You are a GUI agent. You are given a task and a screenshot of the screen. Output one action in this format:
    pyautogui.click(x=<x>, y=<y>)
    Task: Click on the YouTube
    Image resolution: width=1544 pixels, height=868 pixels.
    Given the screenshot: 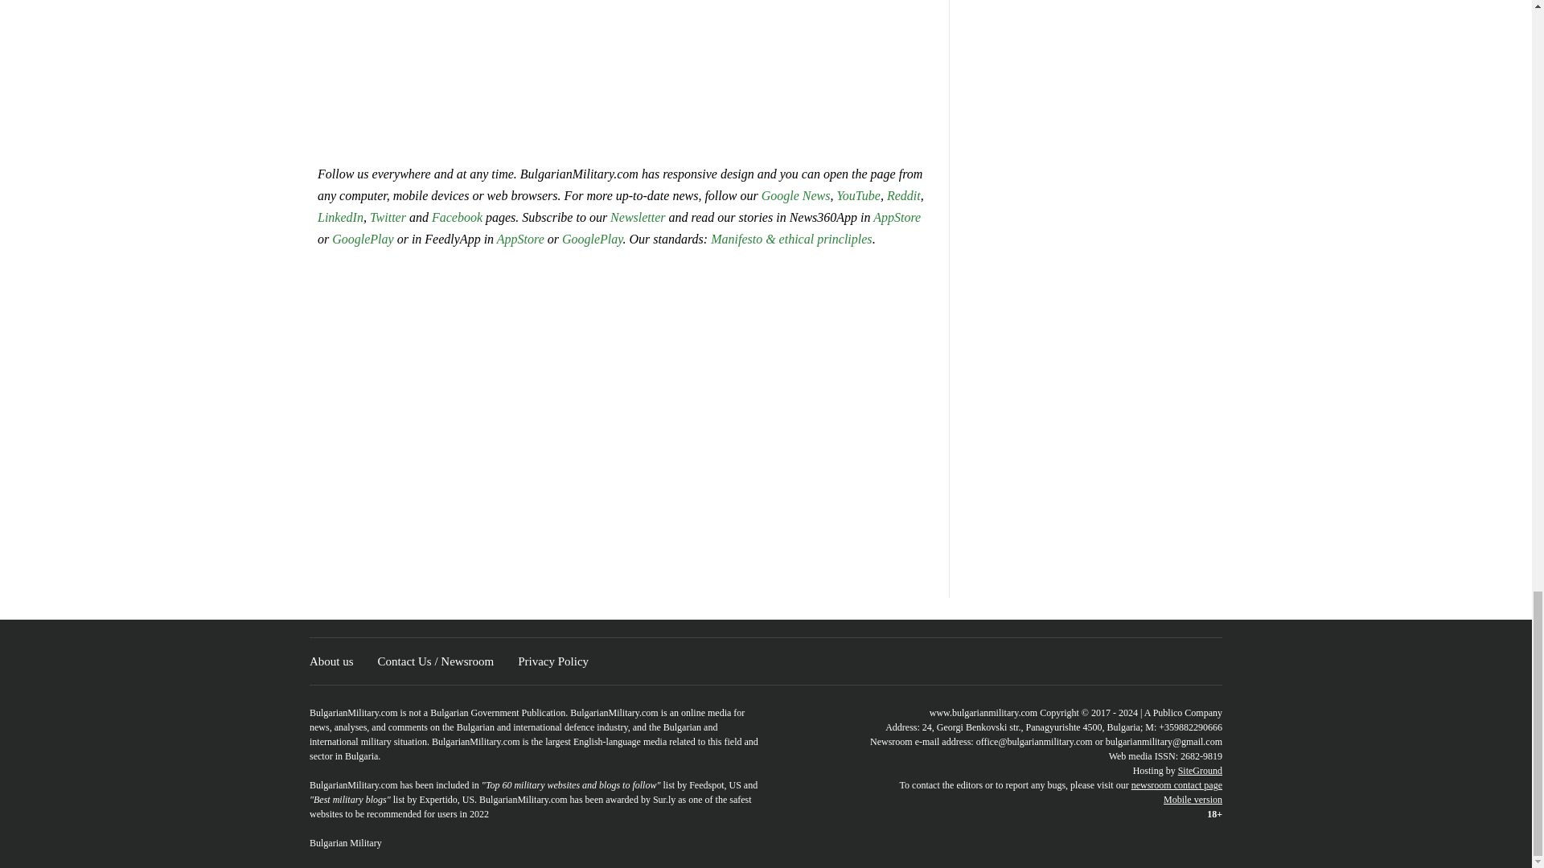 What is the action you would take?
    pyautogui.click(x=858, y=195)
    